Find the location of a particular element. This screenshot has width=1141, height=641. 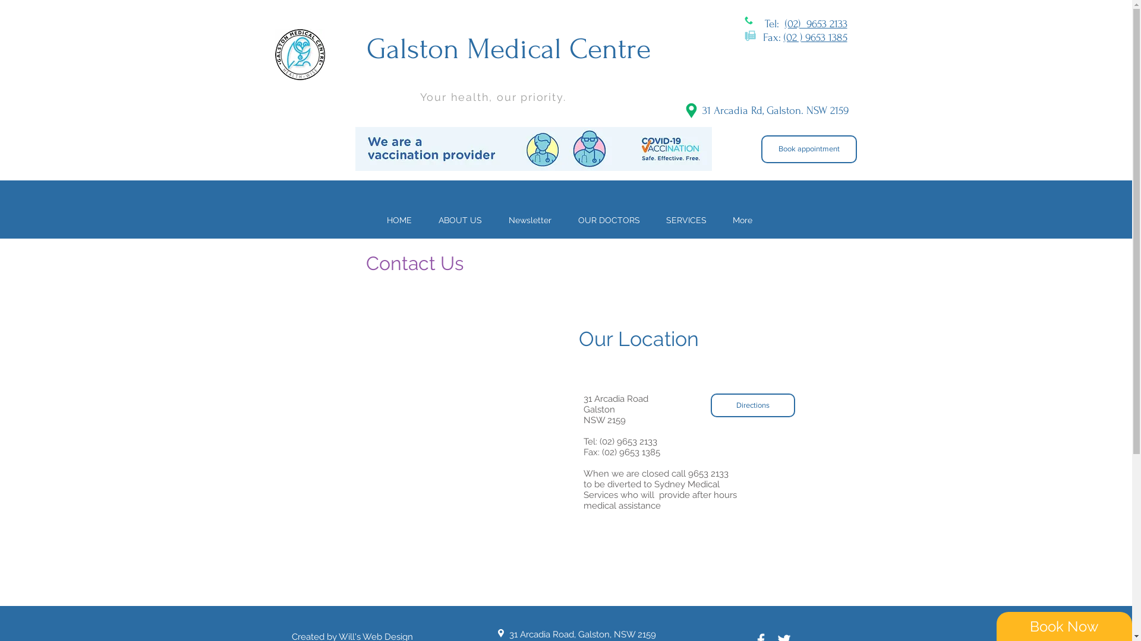

Newsletter is located at coordinates (530, 220).